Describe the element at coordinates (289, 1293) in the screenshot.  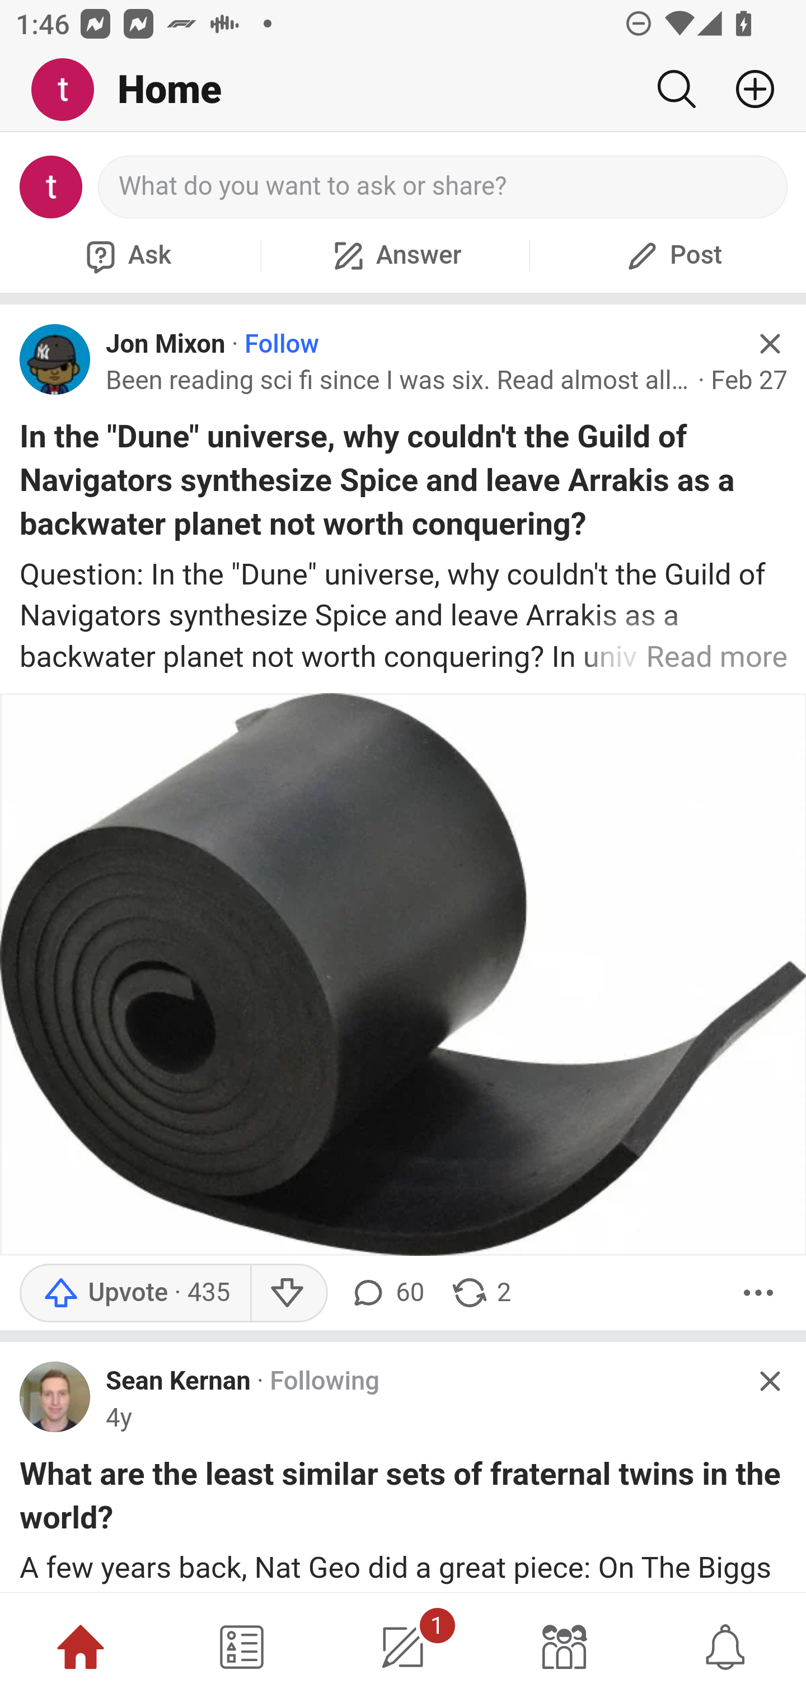
I see `Downvote` at that location.